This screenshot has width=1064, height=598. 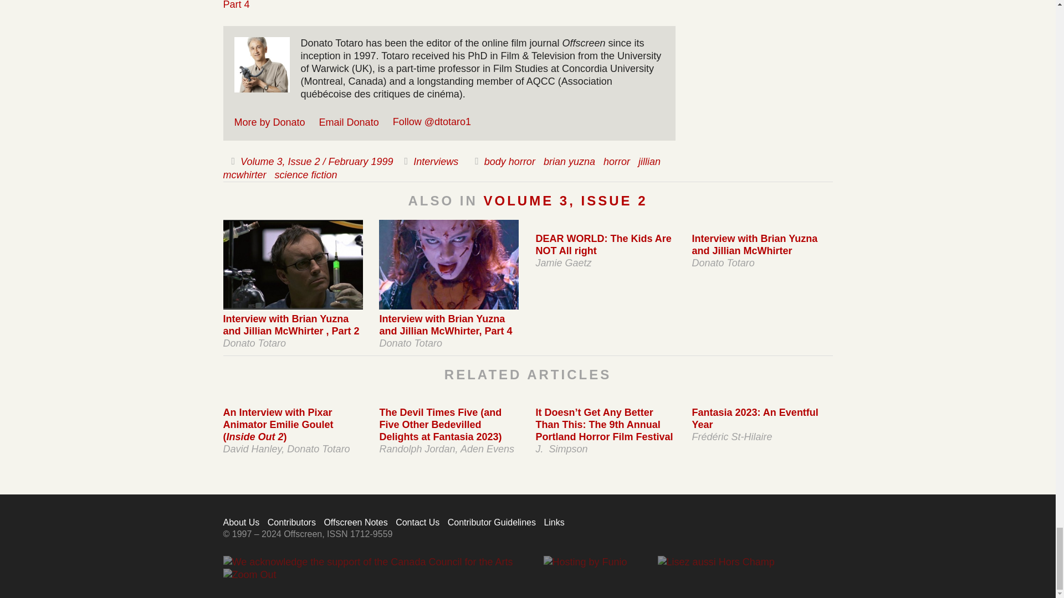 I want to click on Interview with Brian Yuzna and Jillian McWhirter , Part 2, so click(x=290, y=324).